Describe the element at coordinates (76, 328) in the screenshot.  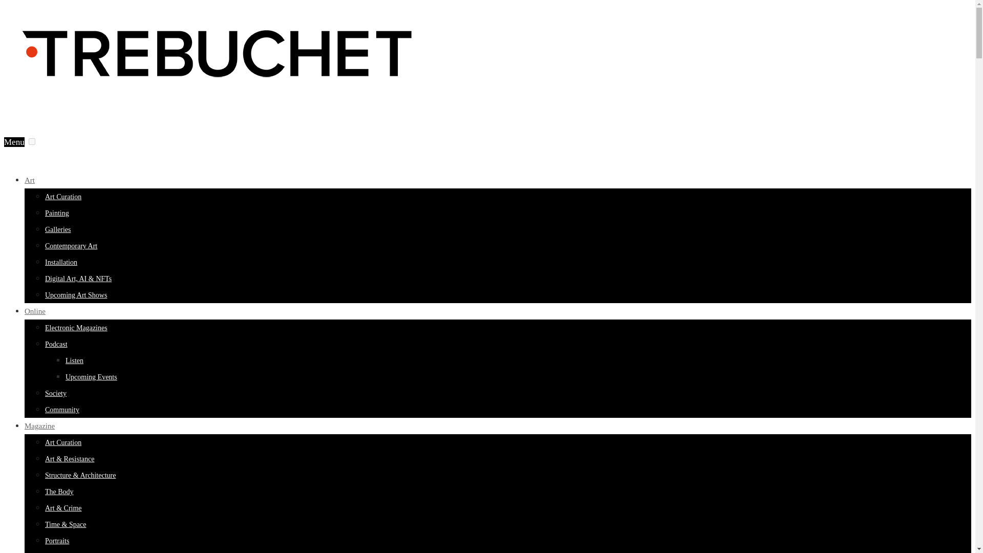
I see `Electronic Magazines` at that location.